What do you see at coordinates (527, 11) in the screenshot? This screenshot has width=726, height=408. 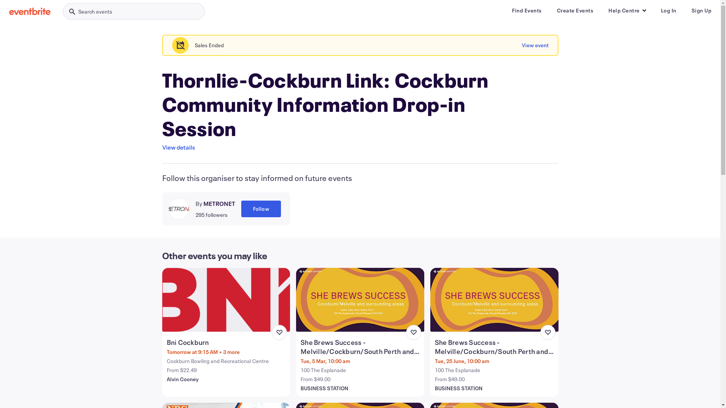 I see `Find Events` at bounding box center [527, 11].